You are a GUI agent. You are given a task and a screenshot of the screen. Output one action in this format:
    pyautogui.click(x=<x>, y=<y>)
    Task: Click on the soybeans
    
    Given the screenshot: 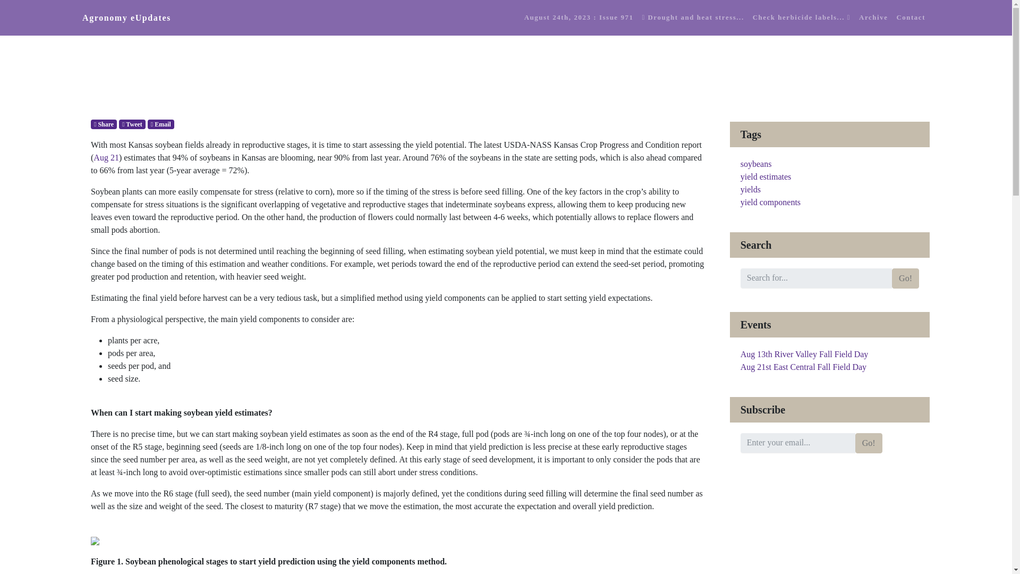 What is the action you would take?
    pyautogui.click(x=756, y=164)
    